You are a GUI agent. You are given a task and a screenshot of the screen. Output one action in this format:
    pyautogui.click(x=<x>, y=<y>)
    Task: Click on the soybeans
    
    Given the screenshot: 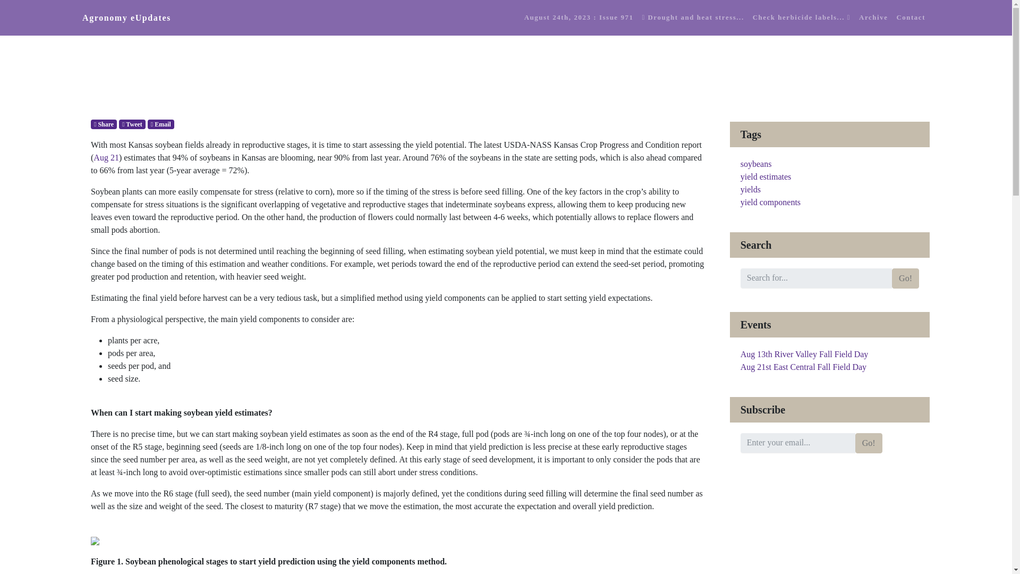 What is the action you would take?
    pyautogui.click(x=756, y=164)
    